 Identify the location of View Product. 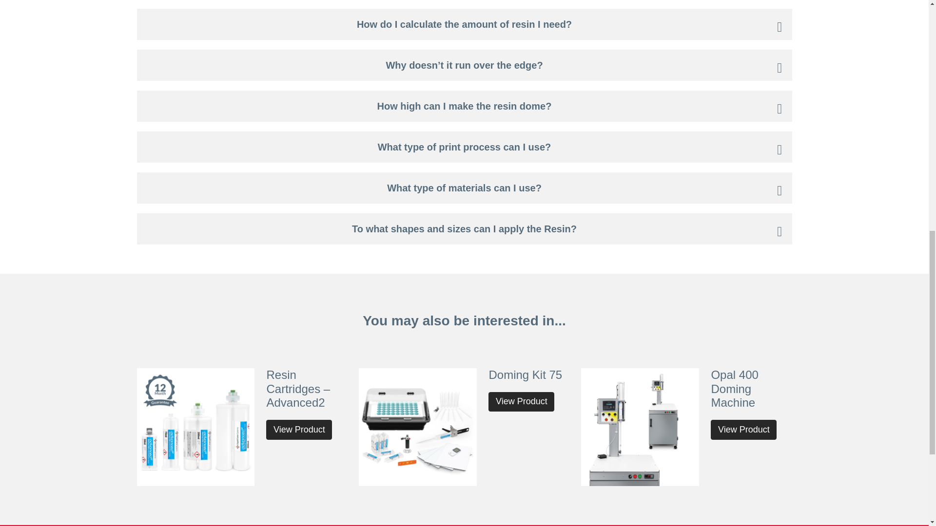
(299, 430).